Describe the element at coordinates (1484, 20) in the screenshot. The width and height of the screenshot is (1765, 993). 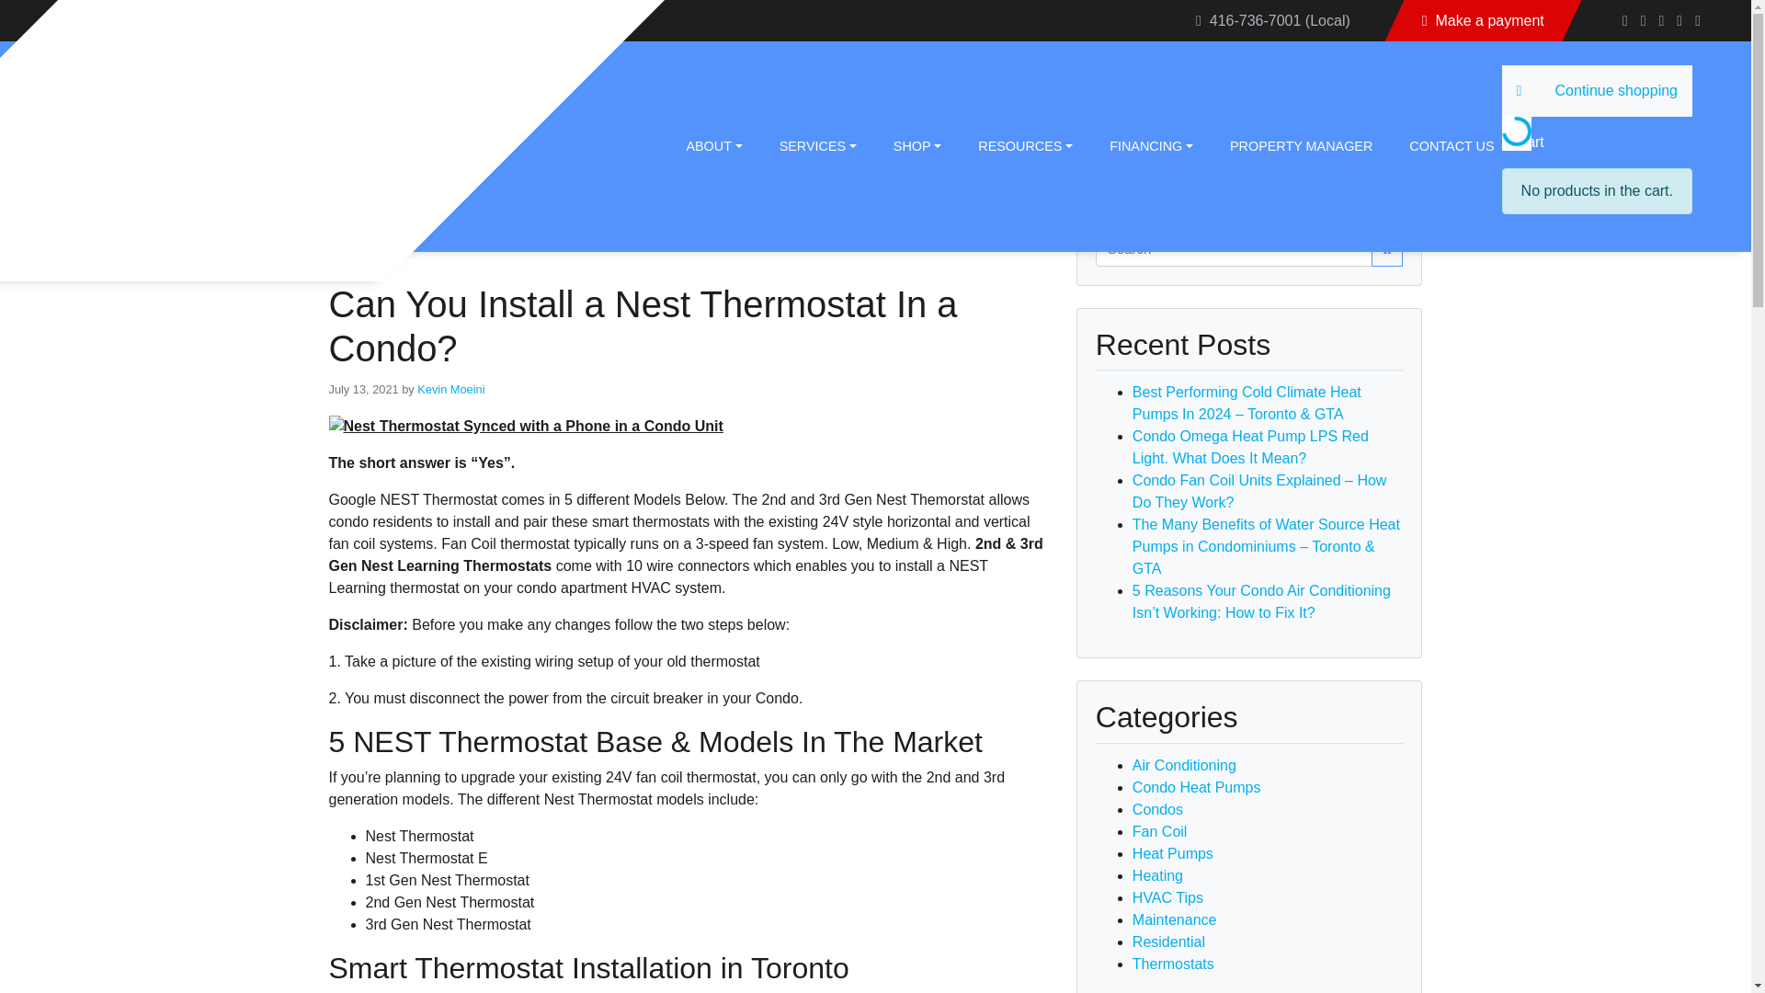
I see ` Make a payment` at that location.